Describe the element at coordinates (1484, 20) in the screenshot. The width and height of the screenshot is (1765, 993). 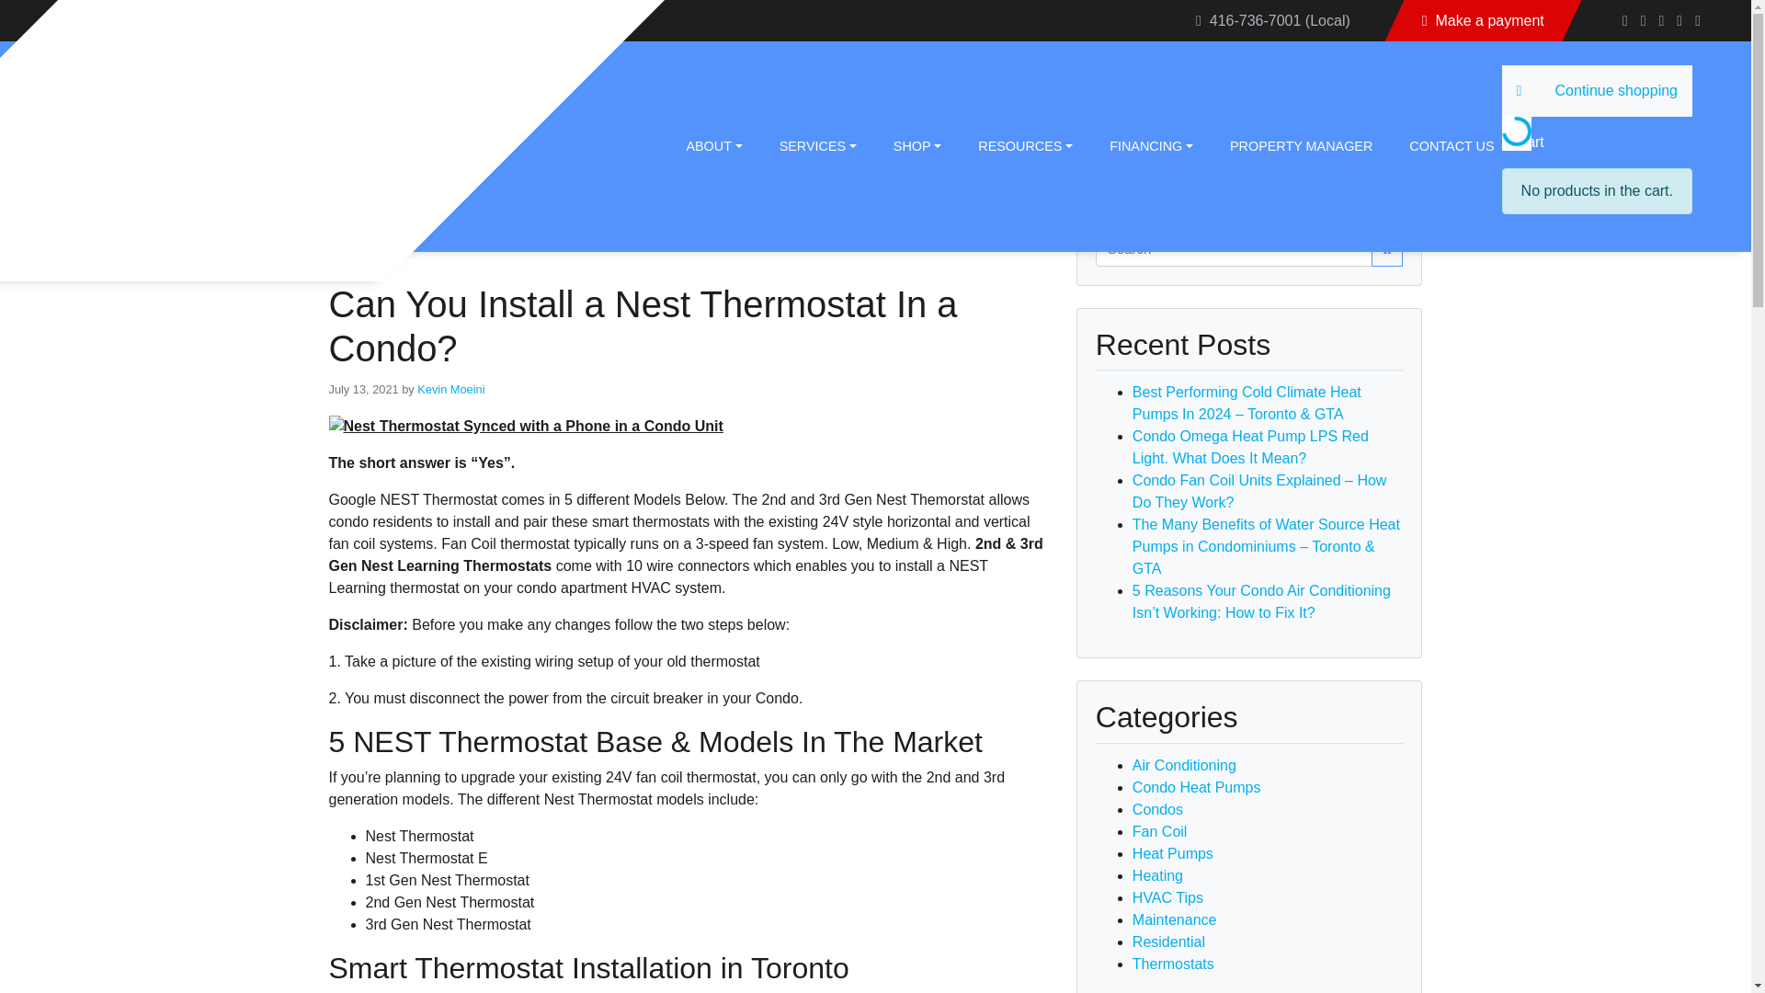
I see ` Make a payment` at that location.